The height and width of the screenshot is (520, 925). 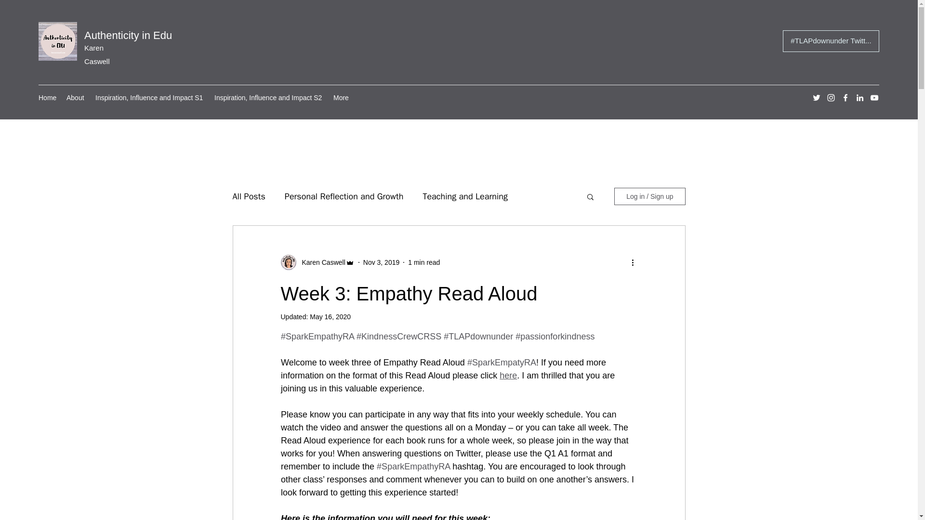 I want to click on 1 min read, so click(x=424, y=262).